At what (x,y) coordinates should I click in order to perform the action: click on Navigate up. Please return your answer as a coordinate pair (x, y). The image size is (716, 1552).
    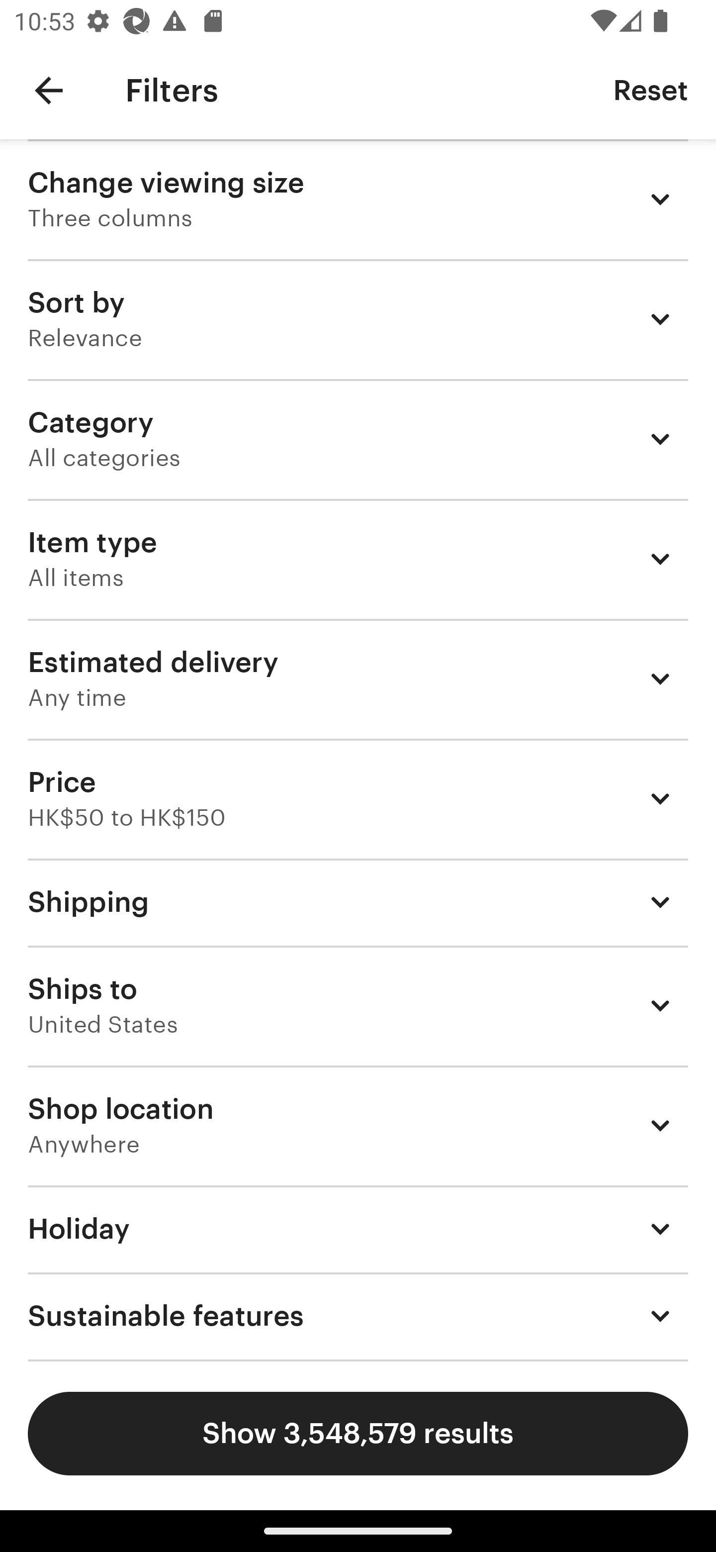
    Looking at the image, I should click on (49, 91).